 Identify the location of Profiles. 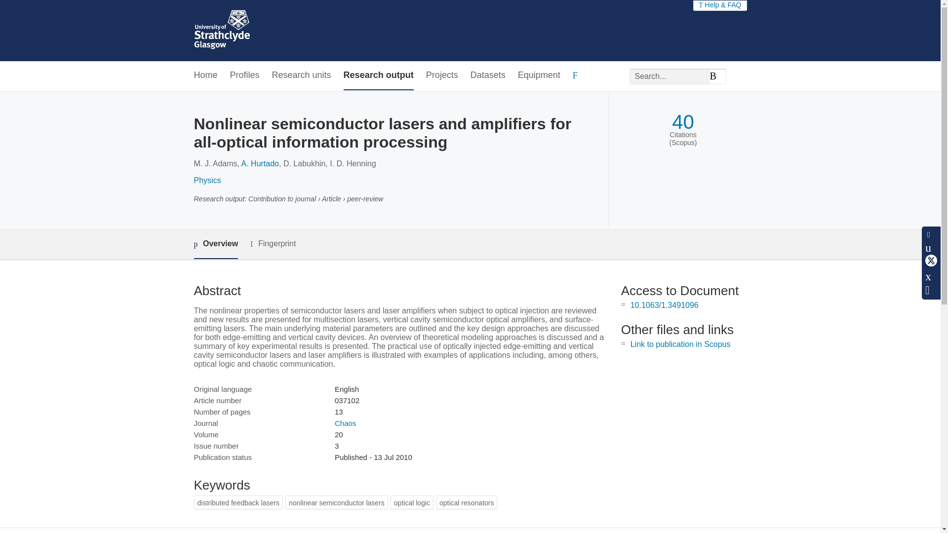
(245, 76).